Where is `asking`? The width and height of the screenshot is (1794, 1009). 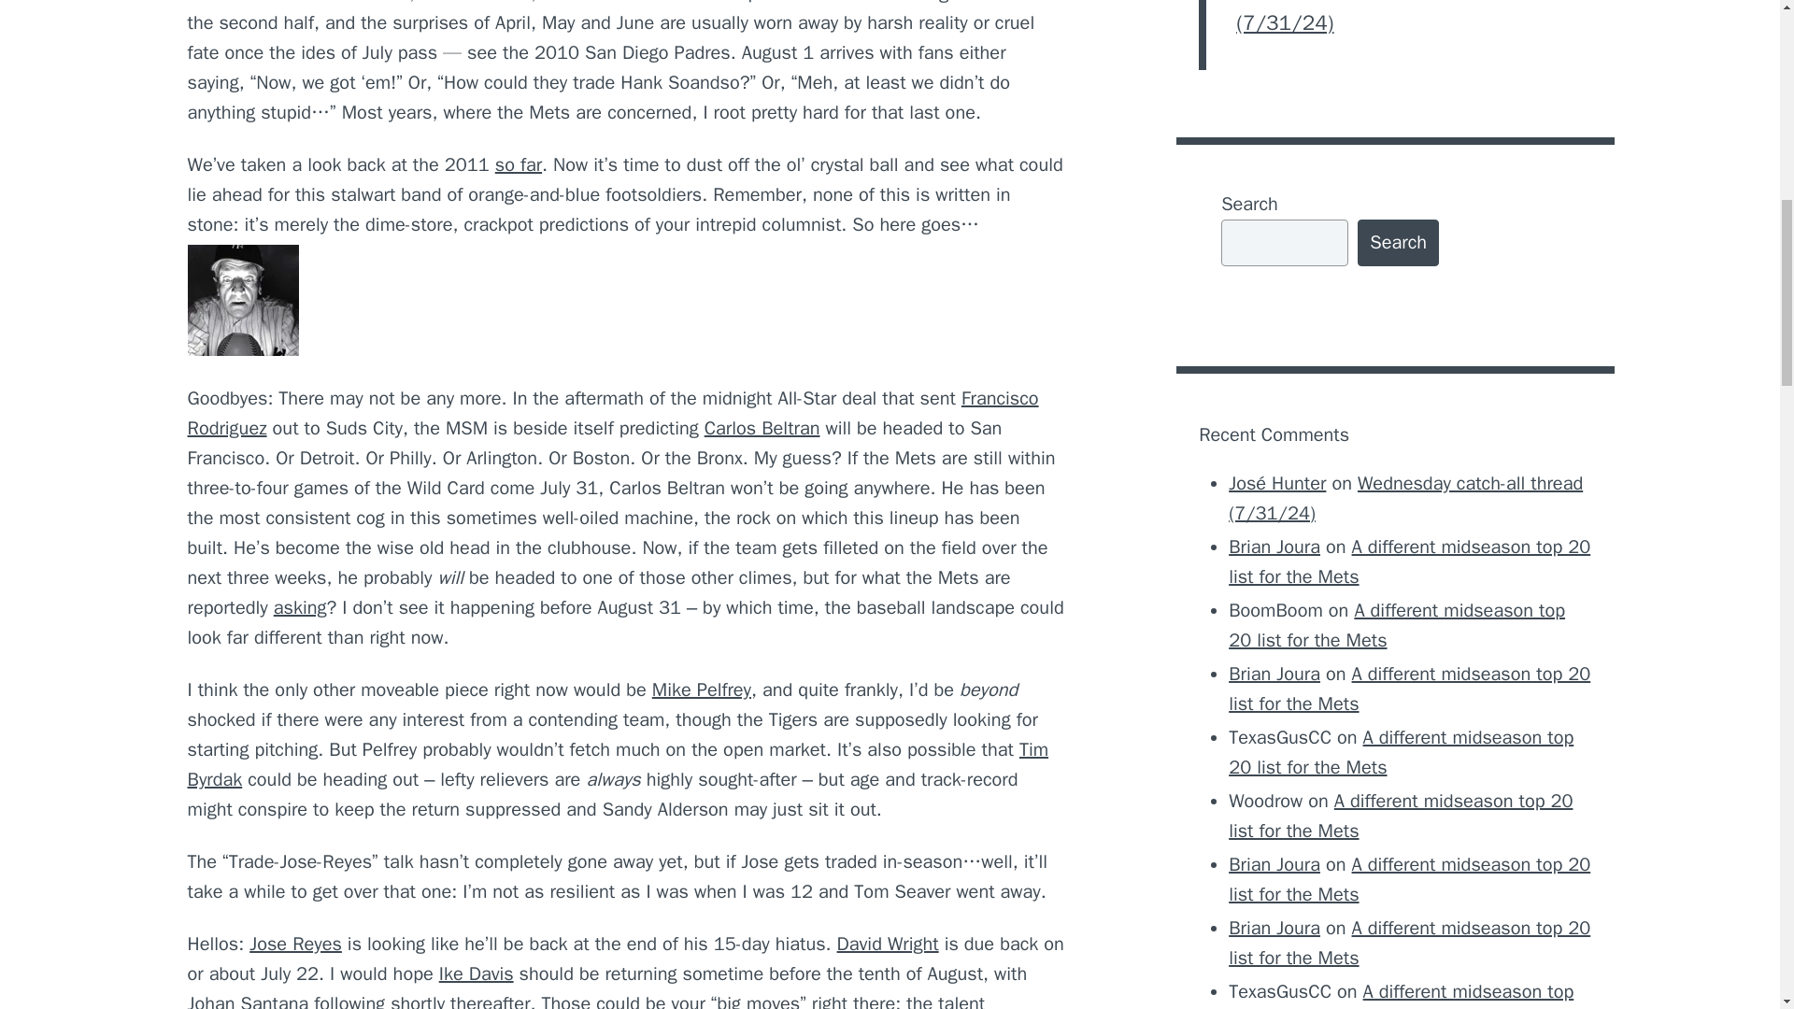
asking is located at coordinates (300, 607).